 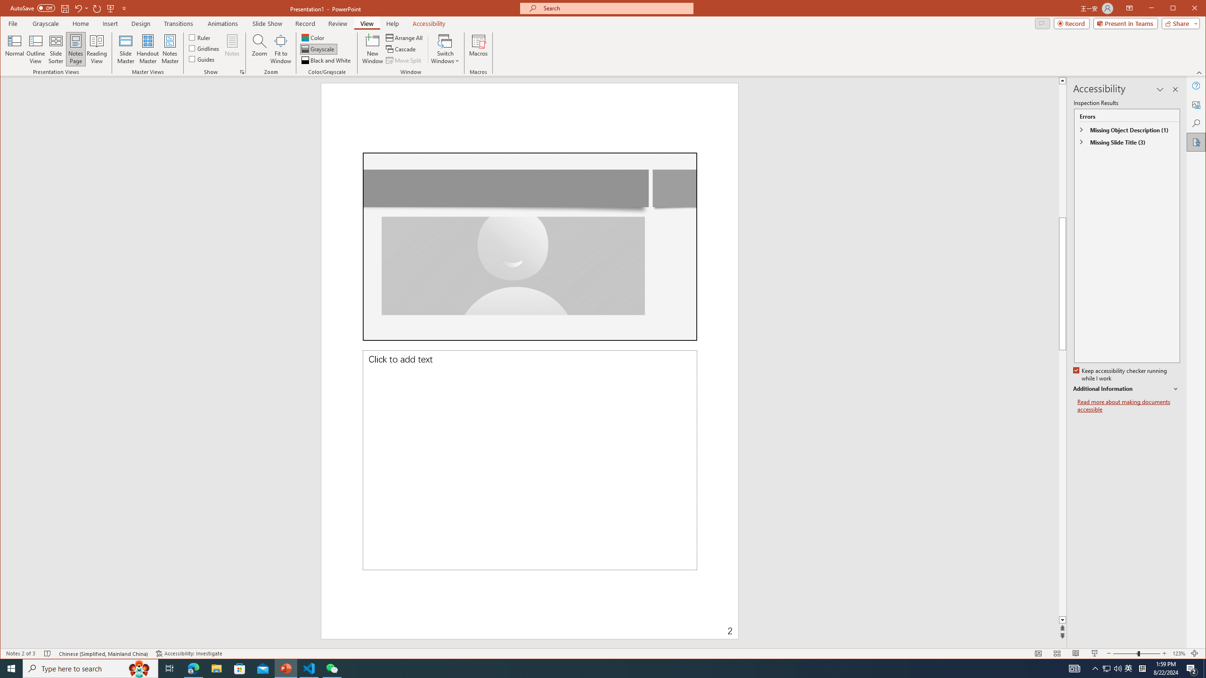 I want to click on AutomationID: 4105, so click(x=1074, y=669).